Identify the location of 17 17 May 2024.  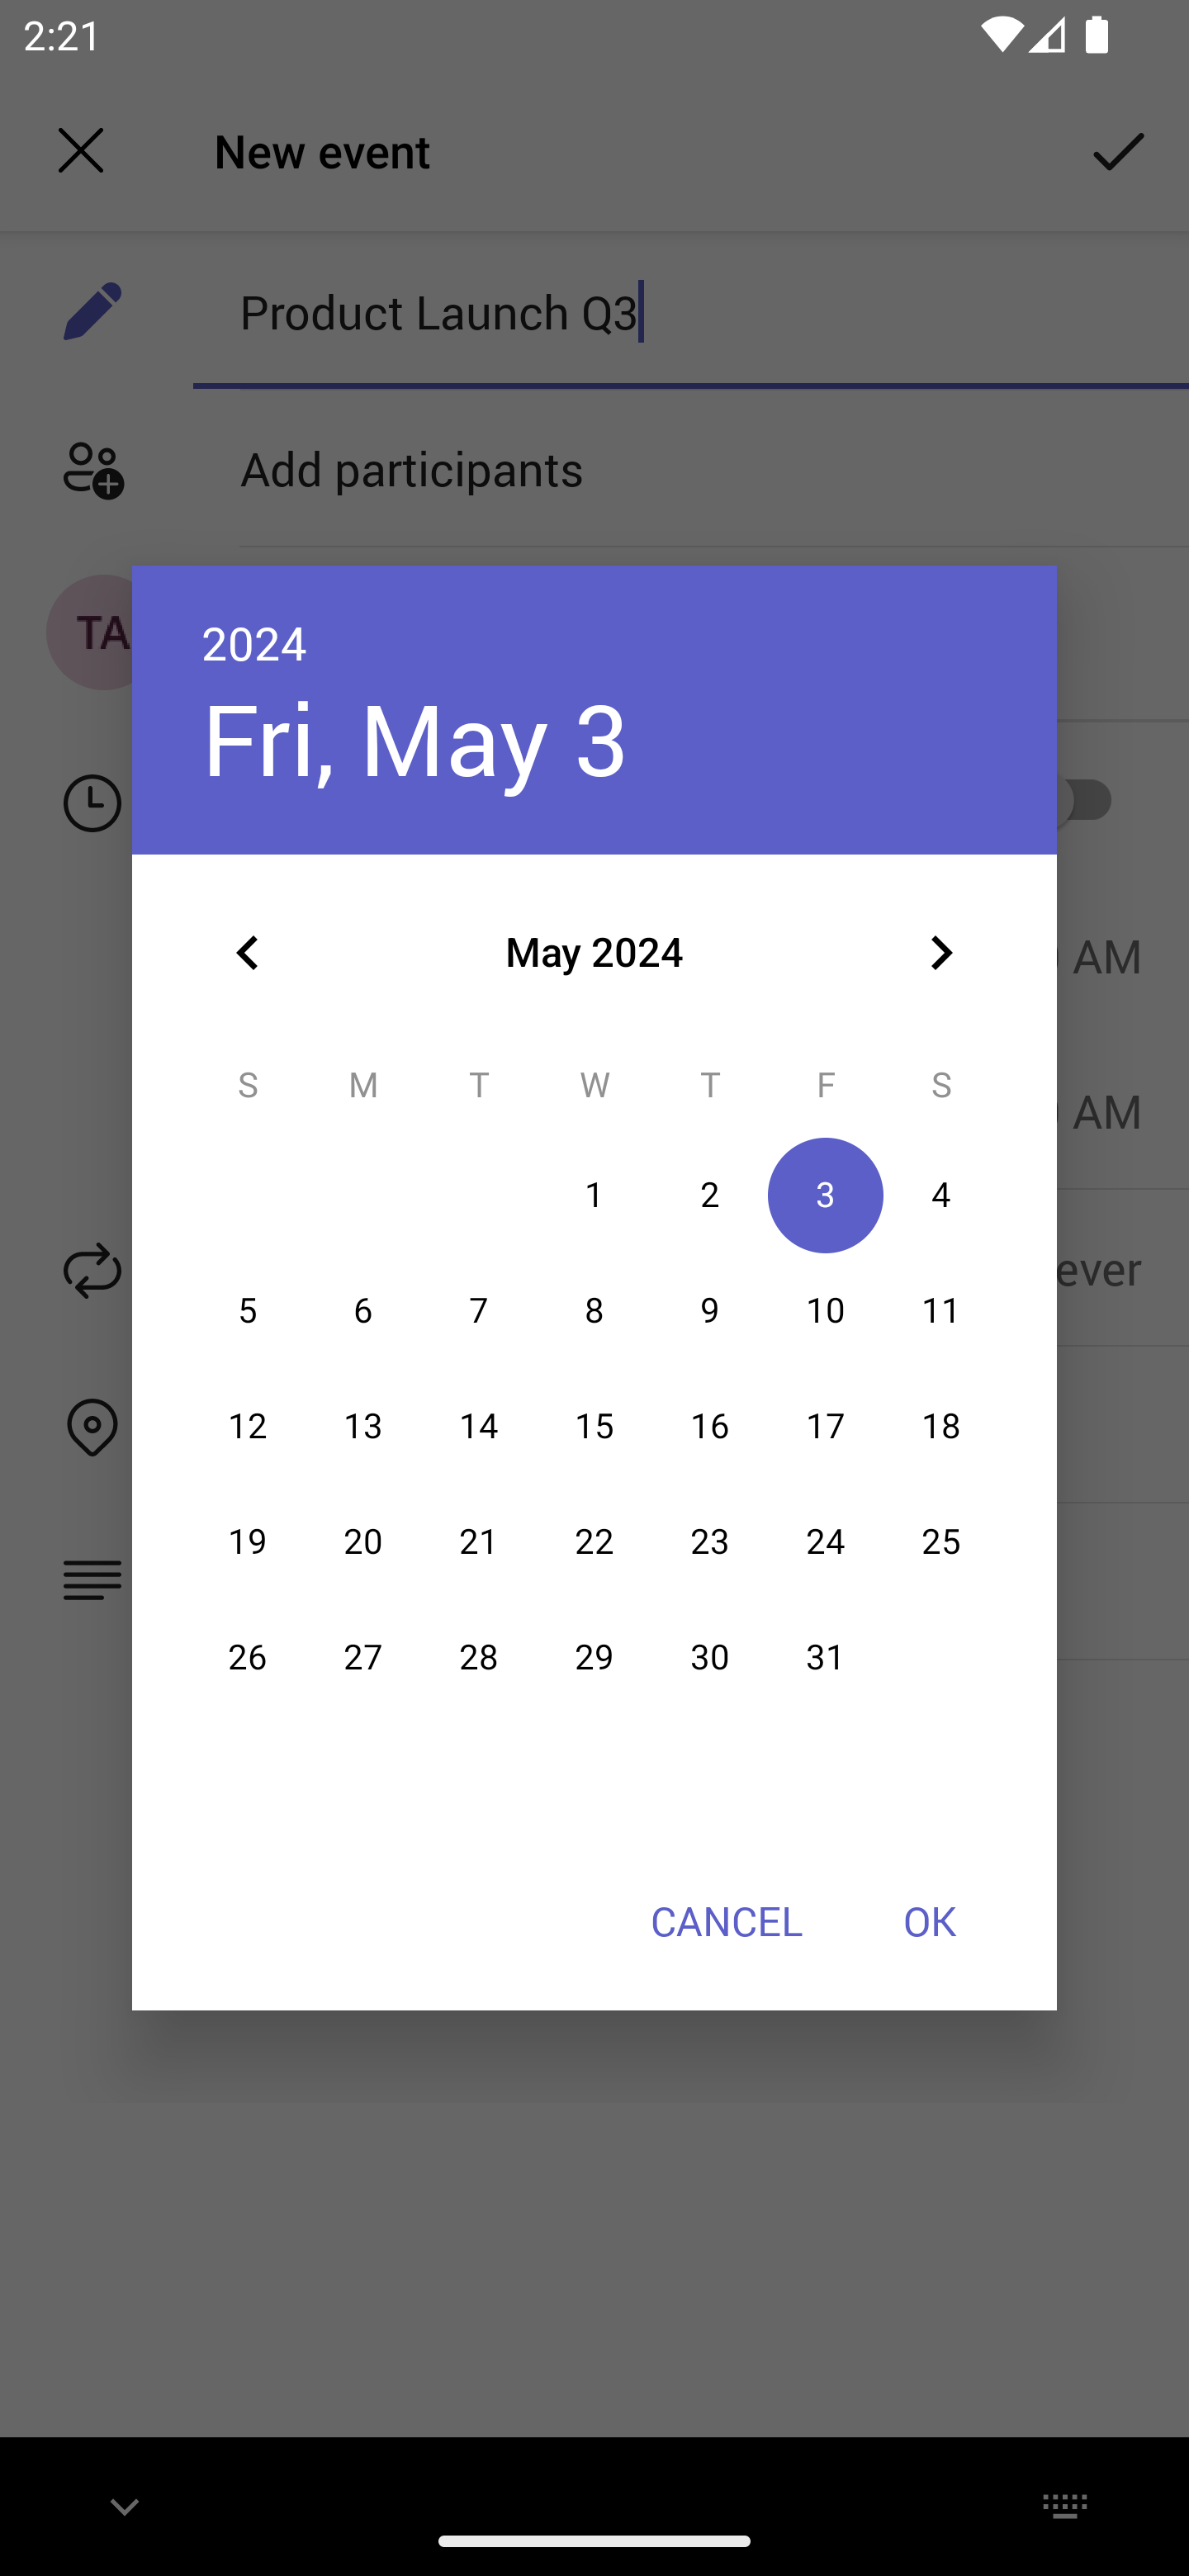
(826, 1425).